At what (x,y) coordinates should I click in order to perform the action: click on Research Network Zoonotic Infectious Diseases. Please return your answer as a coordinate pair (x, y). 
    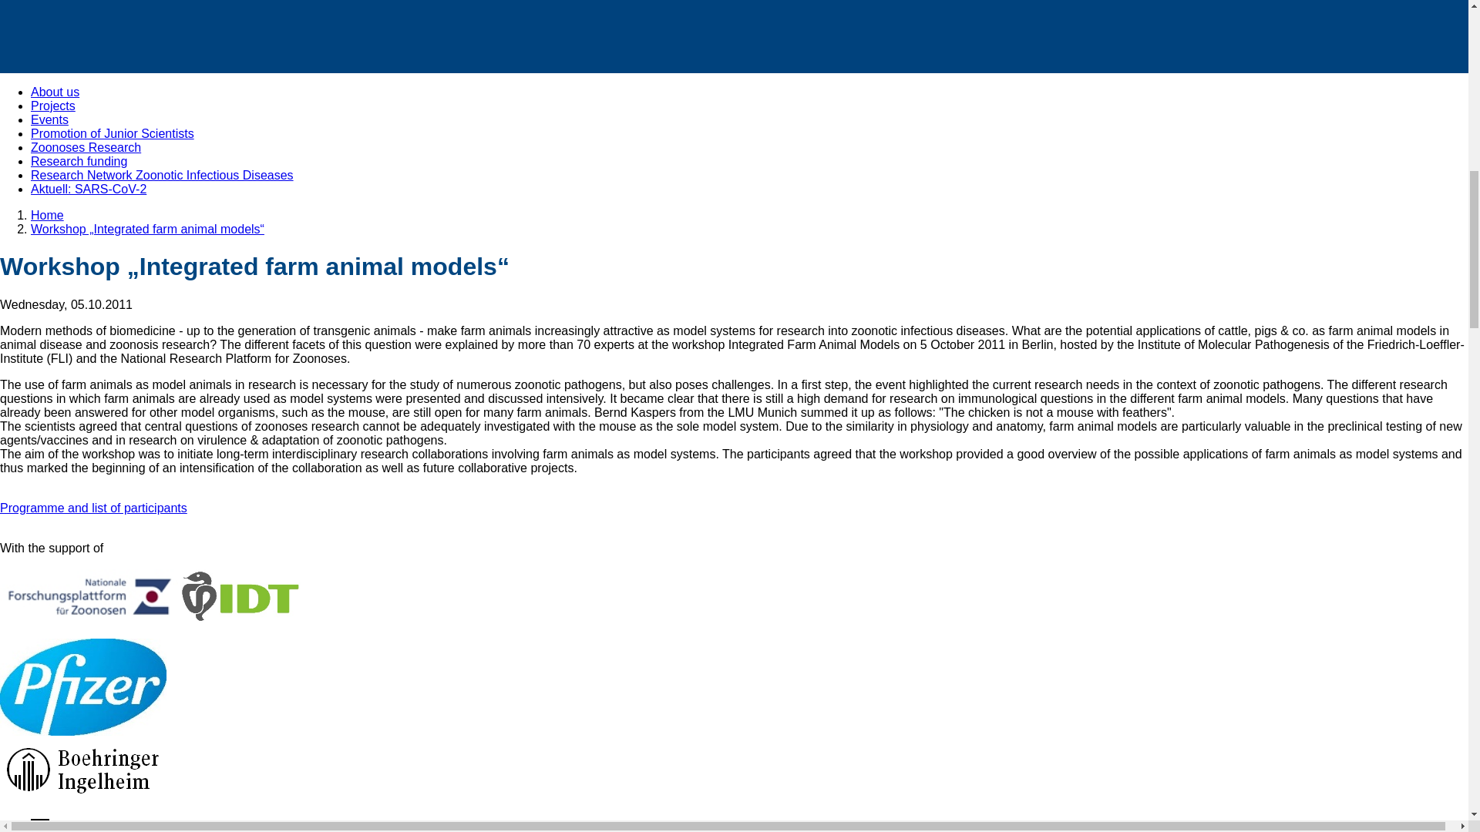
    Looking at the image, I should click on (162, 176).